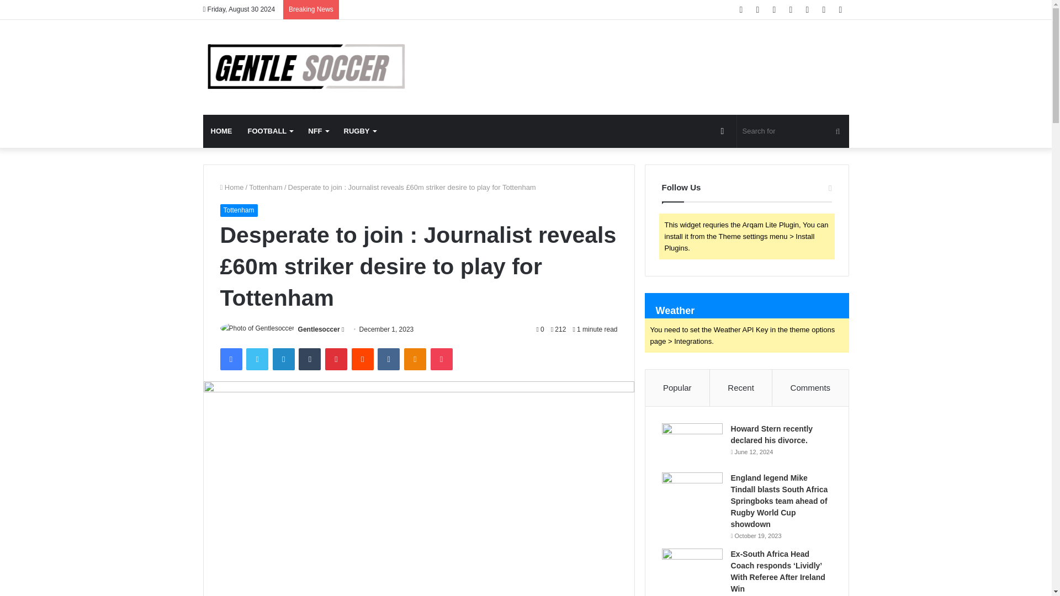 The width and height of the screenshot is (1060, 596). What do you see at coordinates (230, 359) in the screenshot?
I see `Facebook` at bounding box center [230, 359].